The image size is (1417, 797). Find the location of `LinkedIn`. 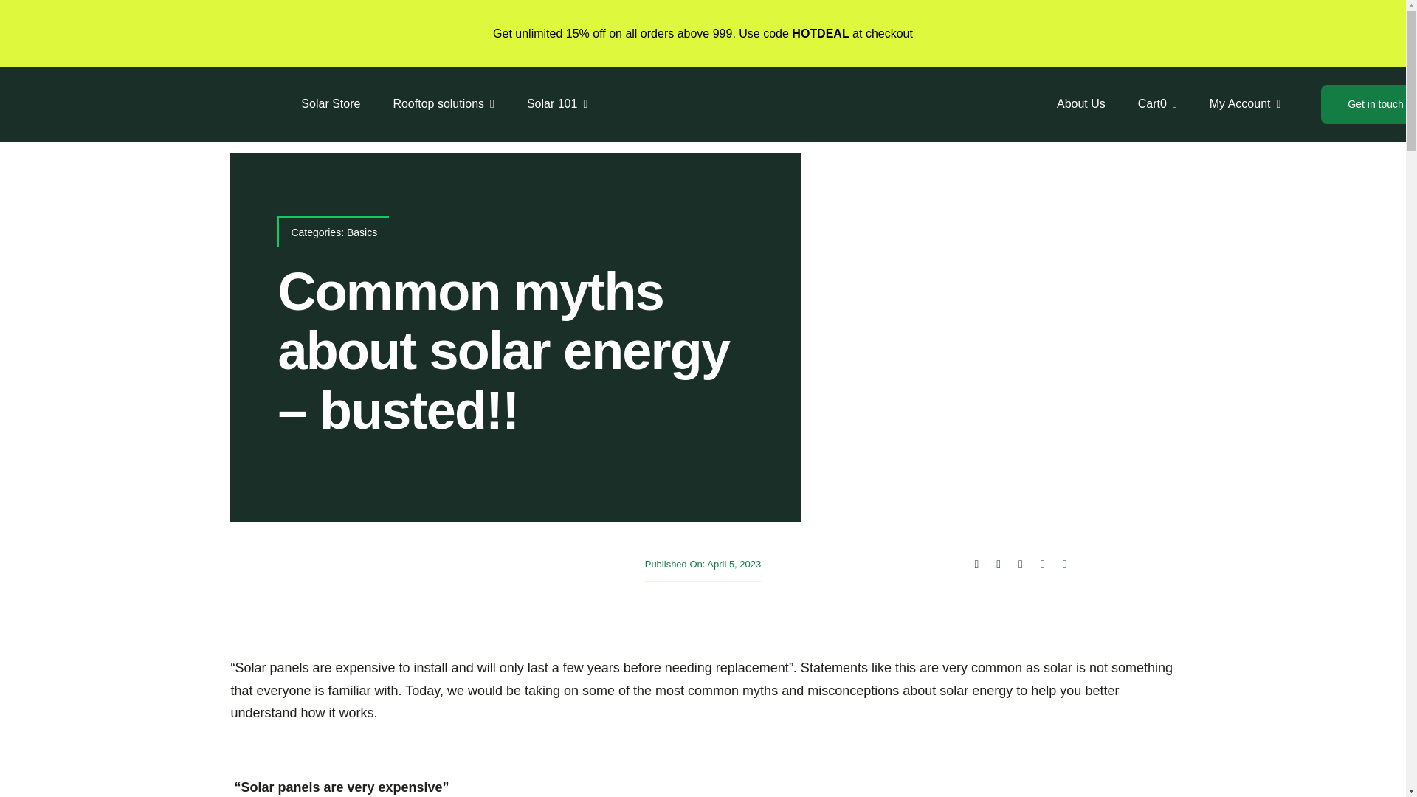

LinkedIn is located at coordinates (331, 105).